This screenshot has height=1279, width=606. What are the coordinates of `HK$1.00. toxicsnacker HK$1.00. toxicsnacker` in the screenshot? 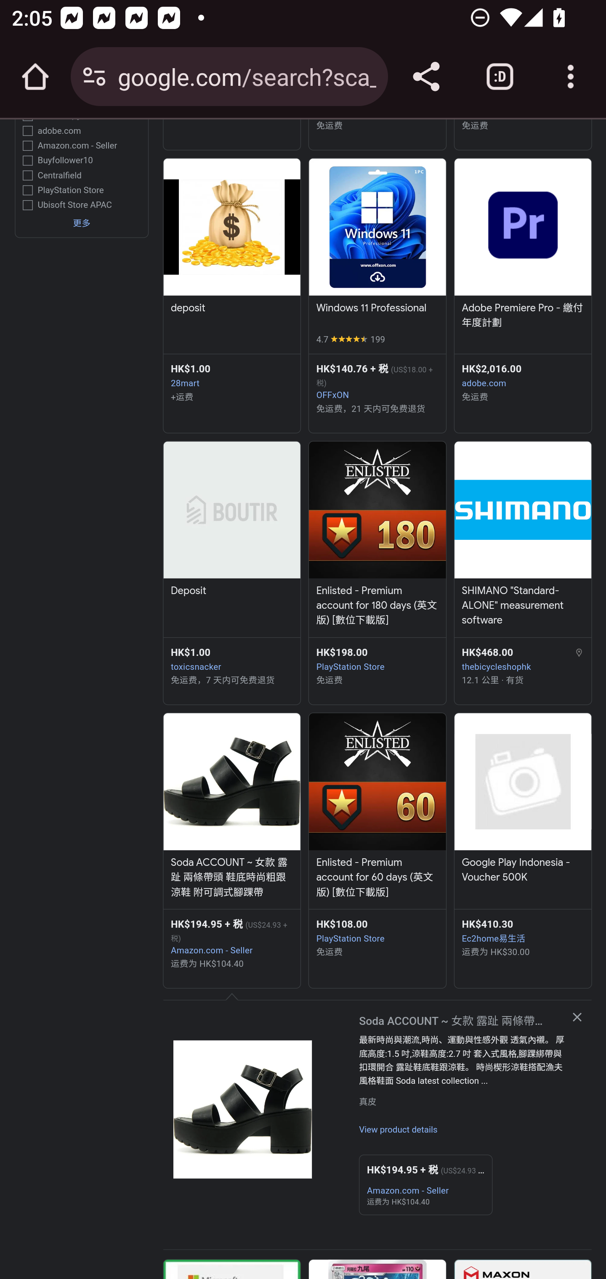 It's located at (231, 659).